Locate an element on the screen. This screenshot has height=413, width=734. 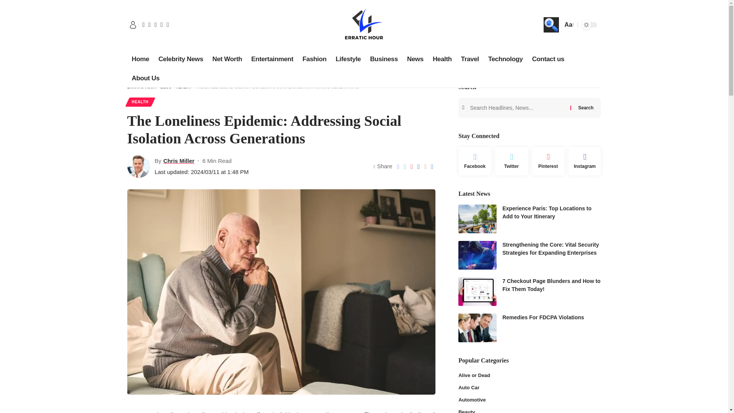
News is located at coordinates (415, 59).